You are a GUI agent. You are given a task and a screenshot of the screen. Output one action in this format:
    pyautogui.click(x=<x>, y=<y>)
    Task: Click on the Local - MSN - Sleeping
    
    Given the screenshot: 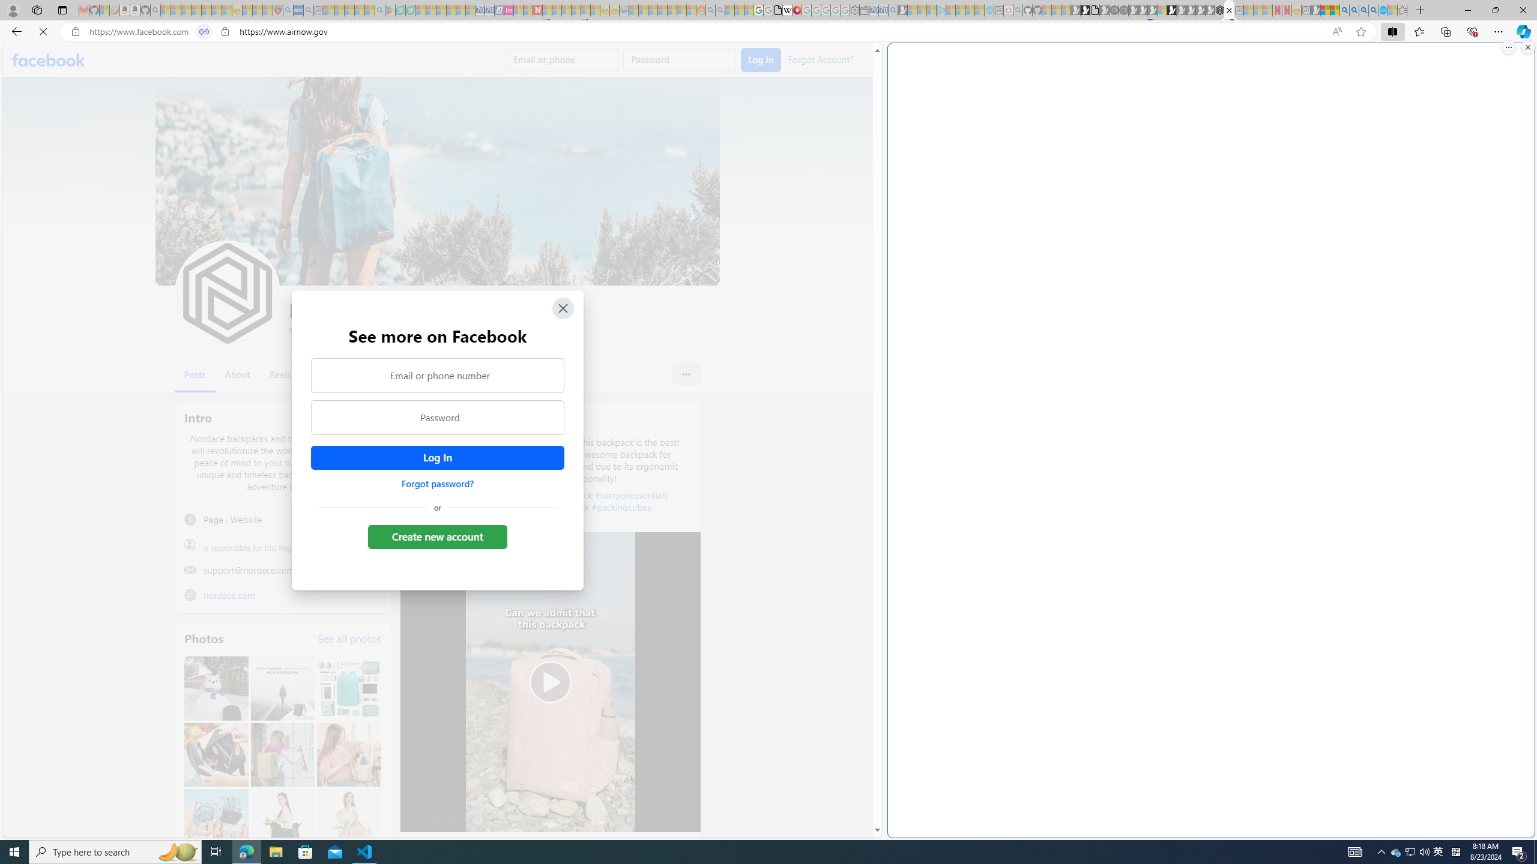 What is the action you would take?
    pyautogui.click(x=268, y=10)
    